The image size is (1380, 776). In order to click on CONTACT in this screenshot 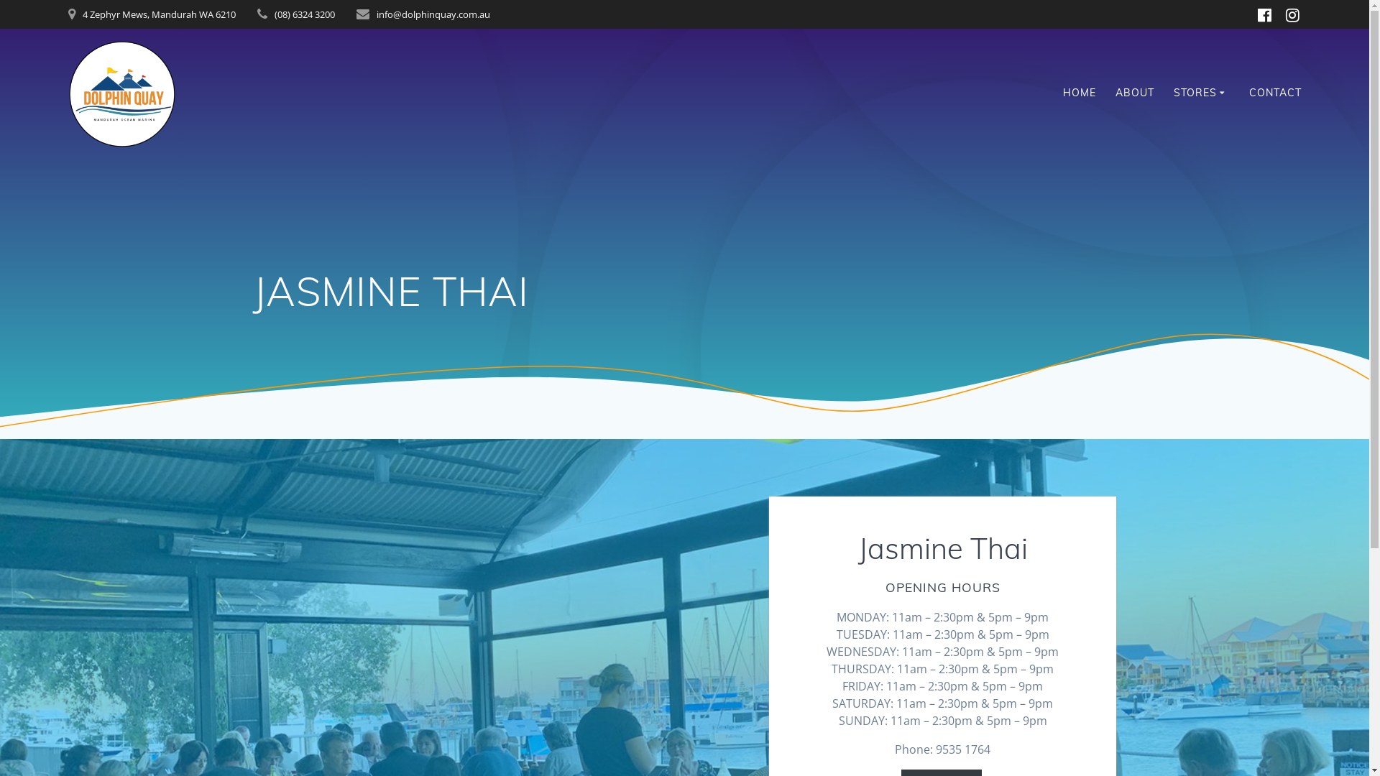, I will do `click(1275, 93)`.